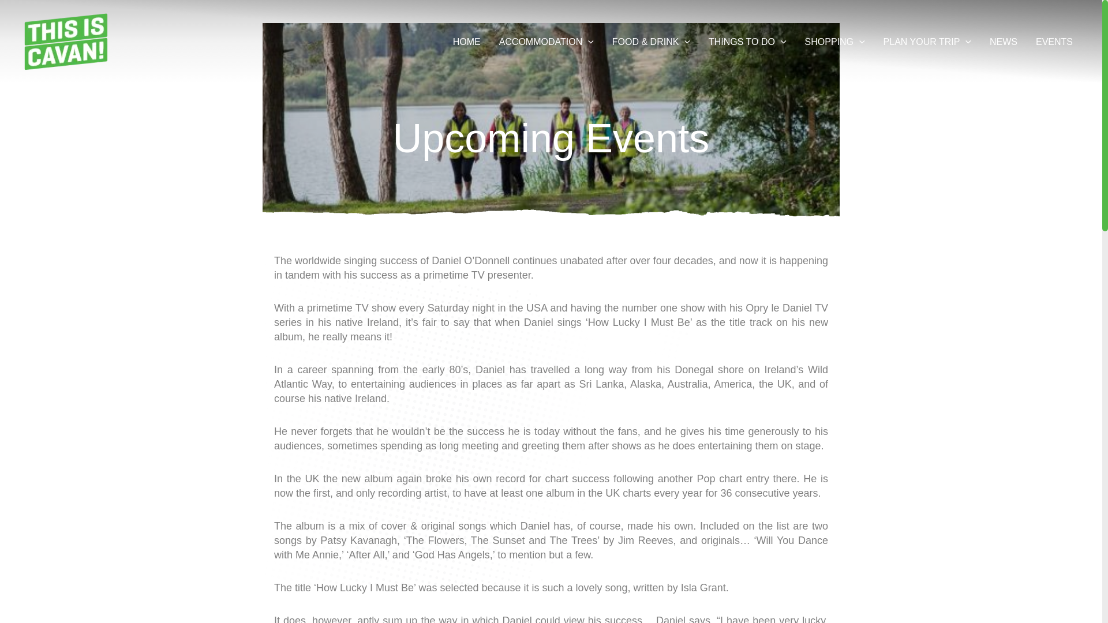 Image resolution: width=1108 pixels, height=623 pixels. Describe the element at coordinates (747, 42) in the screenshot. I see `THINGS TO DO` at that location.